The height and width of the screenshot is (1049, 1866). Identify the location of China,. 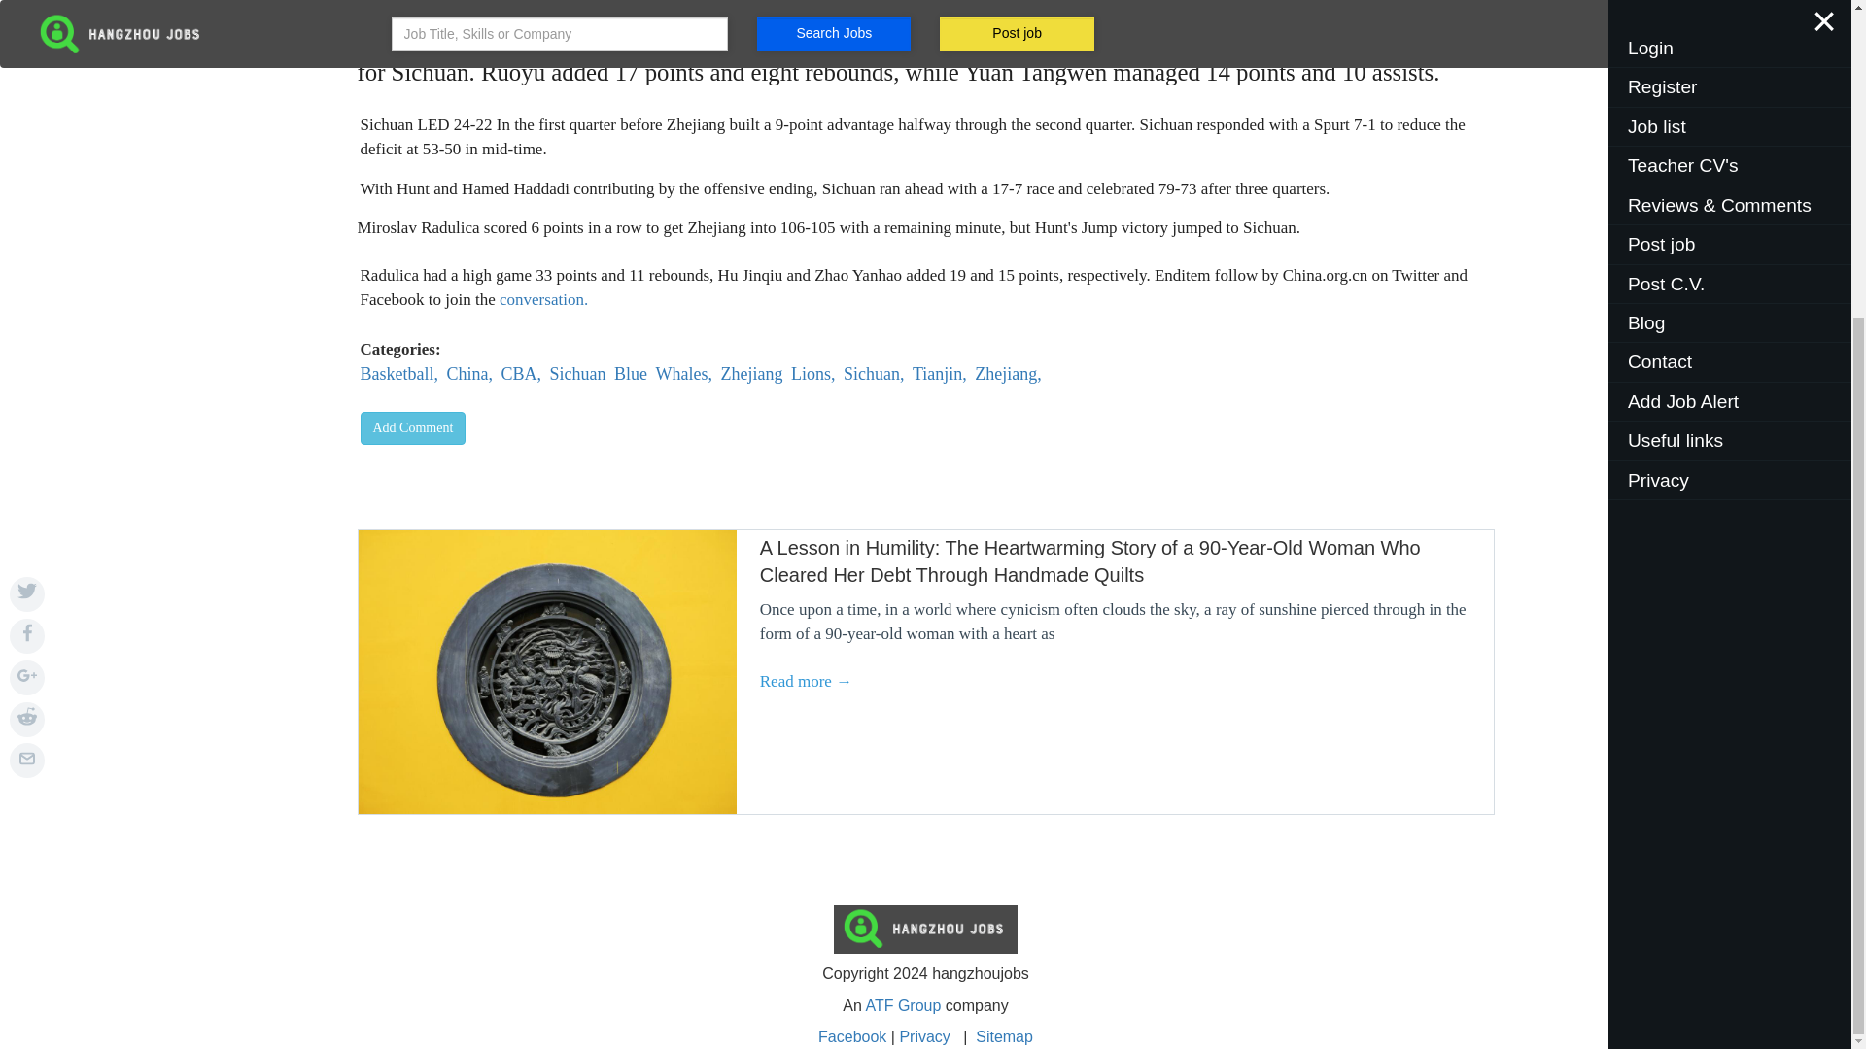
(468, 373).